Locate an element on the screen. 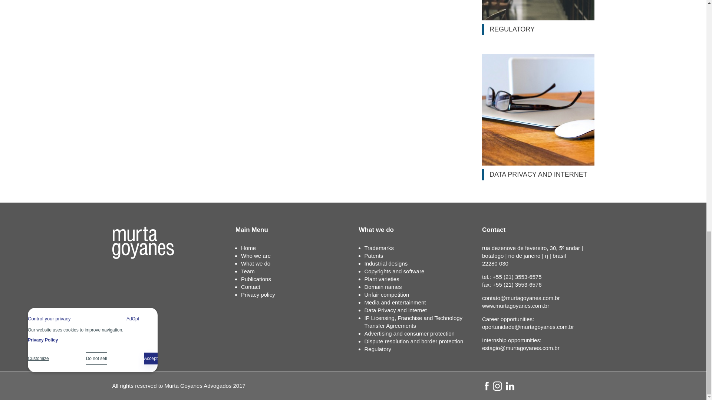 This screenshot has height=400, width=712. Who we are is located at coordinates (256, 256).